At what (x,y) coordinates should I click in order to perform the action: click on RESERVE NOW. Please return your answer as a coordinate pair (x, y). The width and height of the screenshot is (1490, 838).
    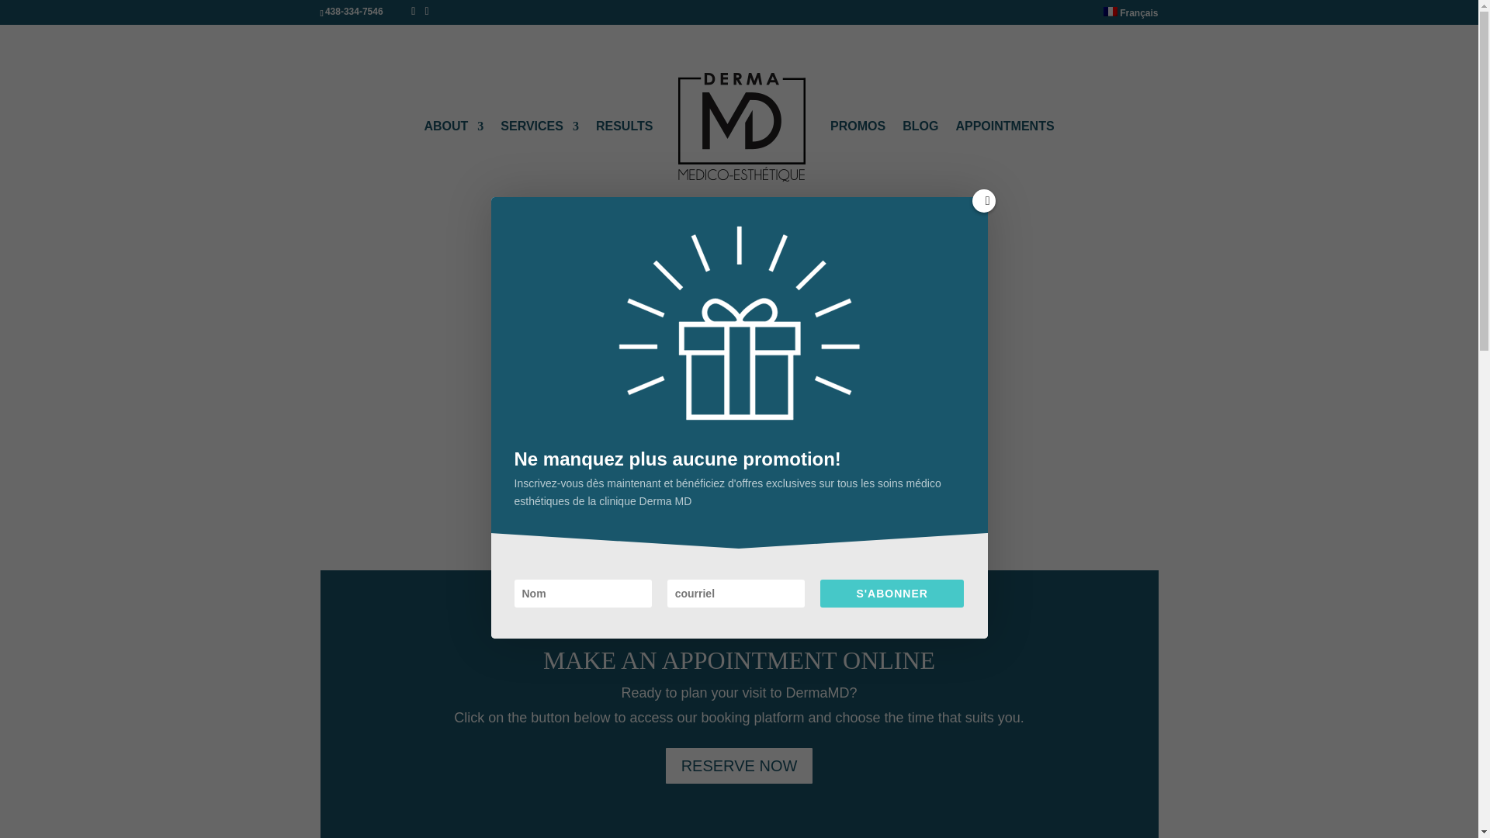
    Looking at the image, I should click on (740, 765).